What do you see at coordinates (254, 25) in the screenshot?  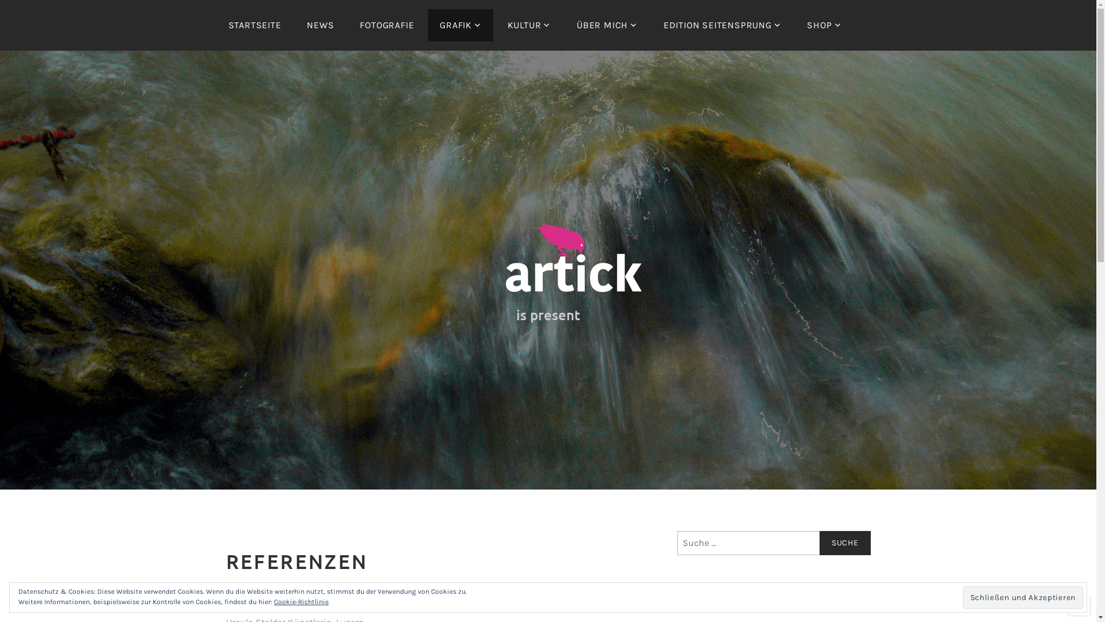 I see `STARTSEITE` at bounding box center [254, 25].